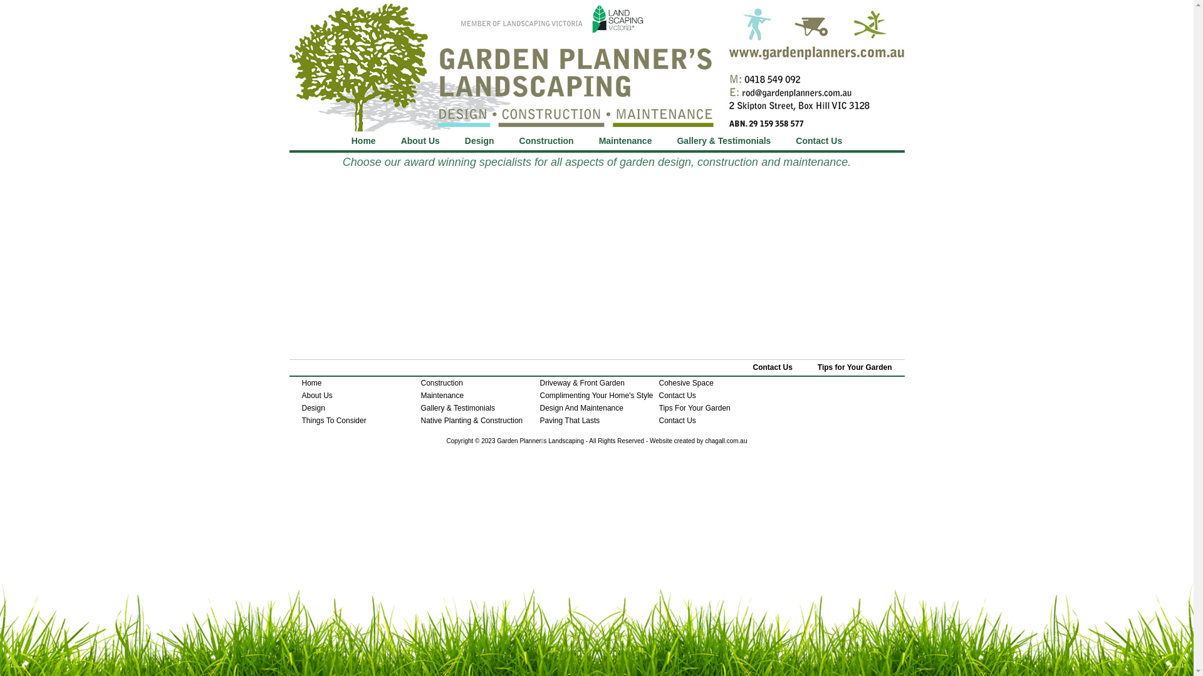 This screenshot has width=1203, height=676. I want to click on Tips For Your Garden, so click(695, 408).